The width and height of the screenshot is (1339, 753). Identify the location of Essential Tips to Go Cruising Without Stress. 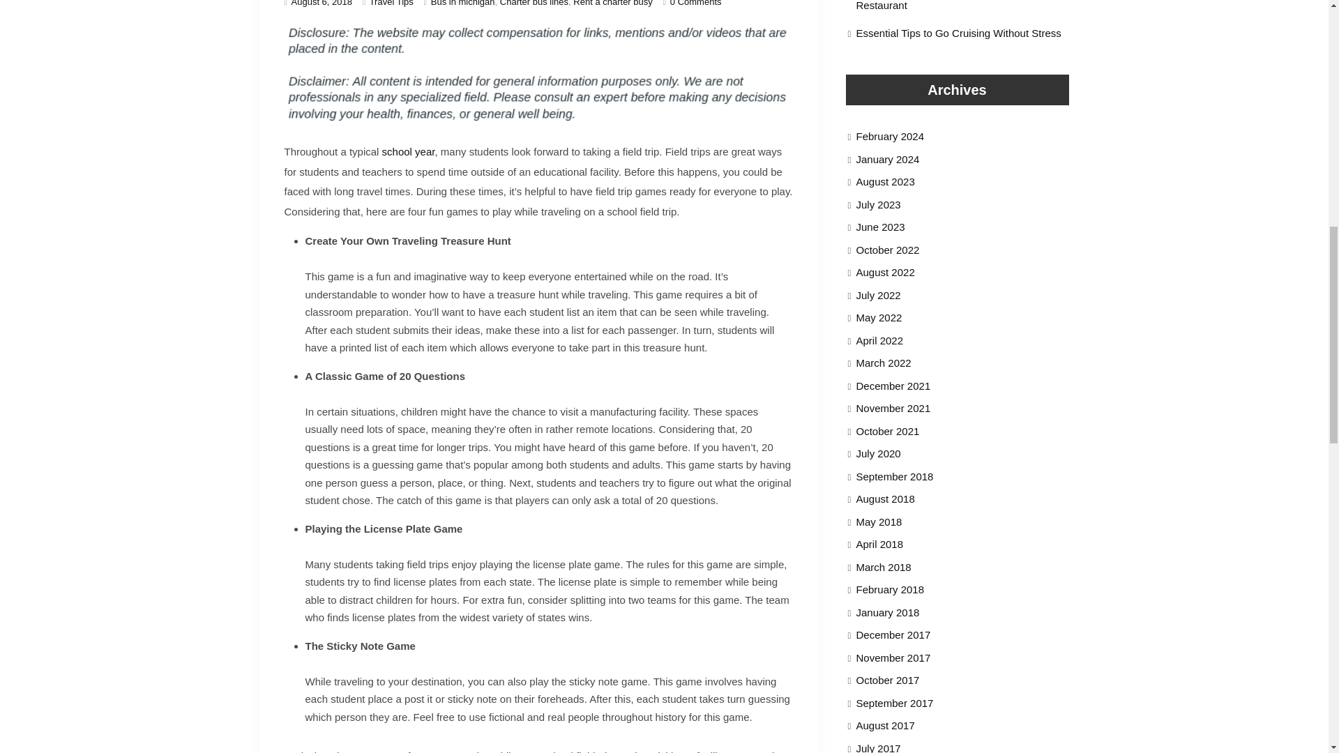
(959, 33).